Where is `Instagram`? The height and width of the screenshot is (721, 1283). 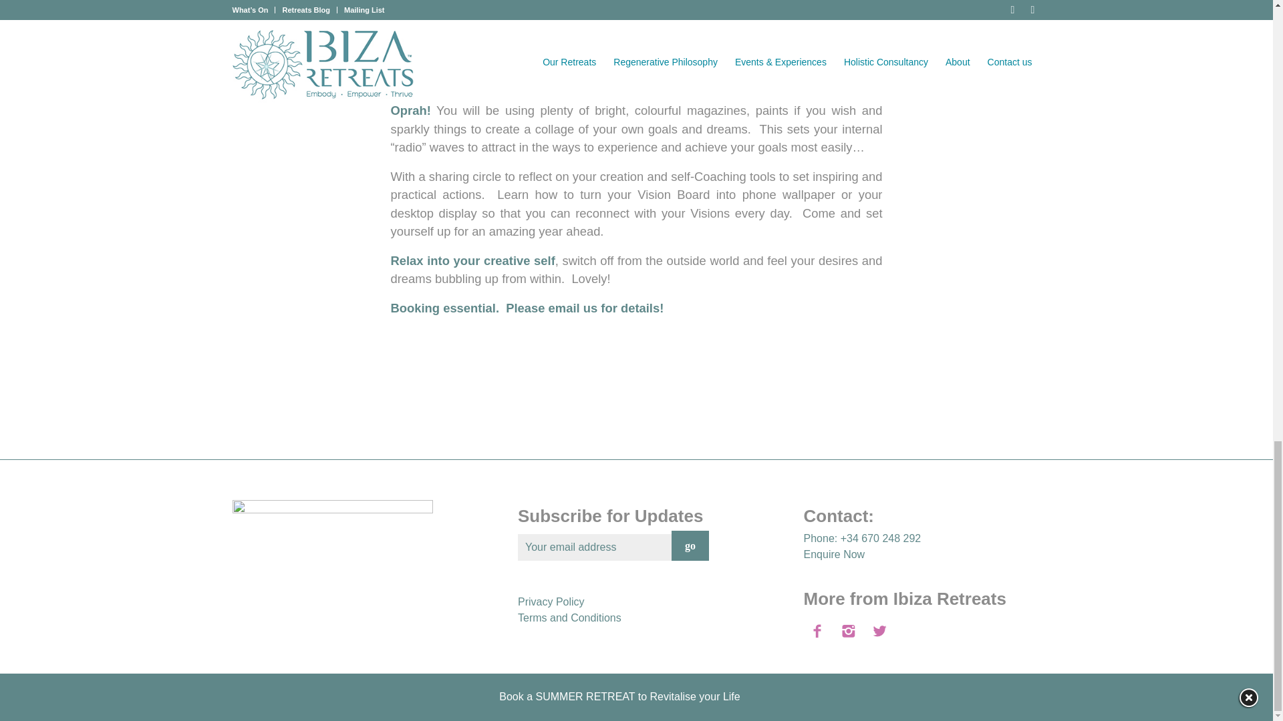
Instagram is located at coordinates (1030, 701).